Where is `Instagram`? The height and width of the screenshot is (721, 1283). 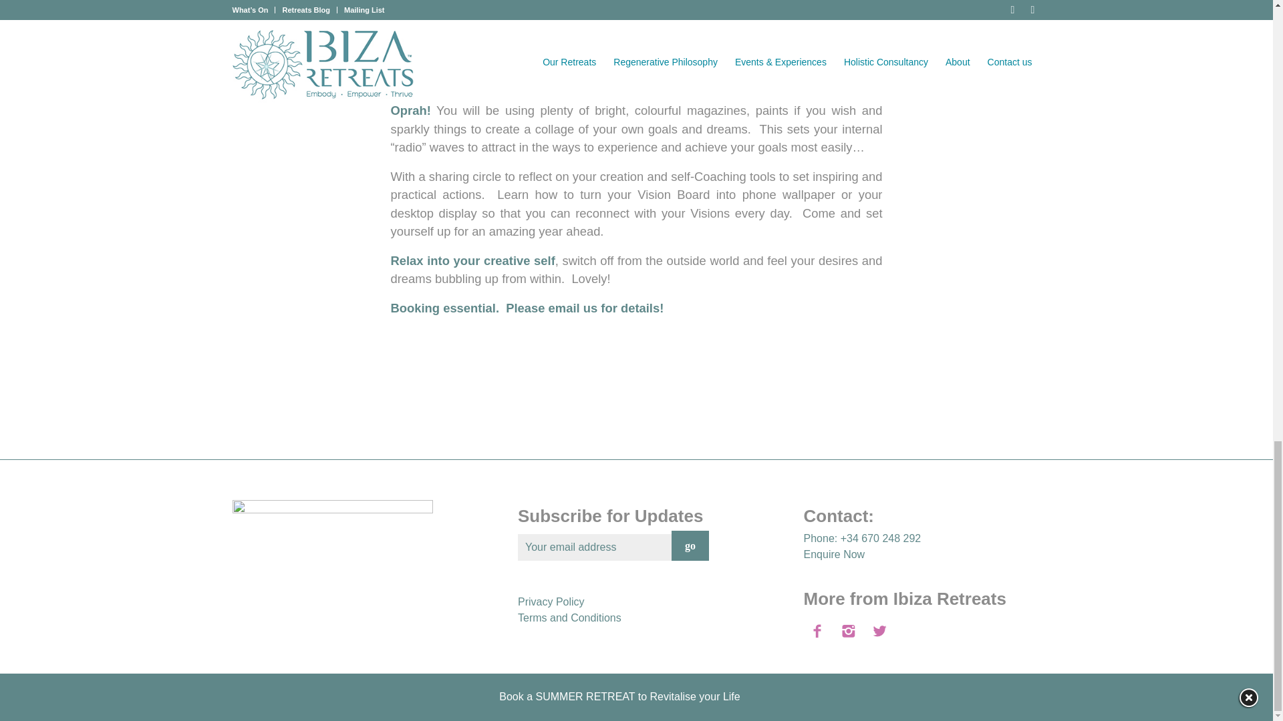
Instagram is located at coordinates (1030, 701).